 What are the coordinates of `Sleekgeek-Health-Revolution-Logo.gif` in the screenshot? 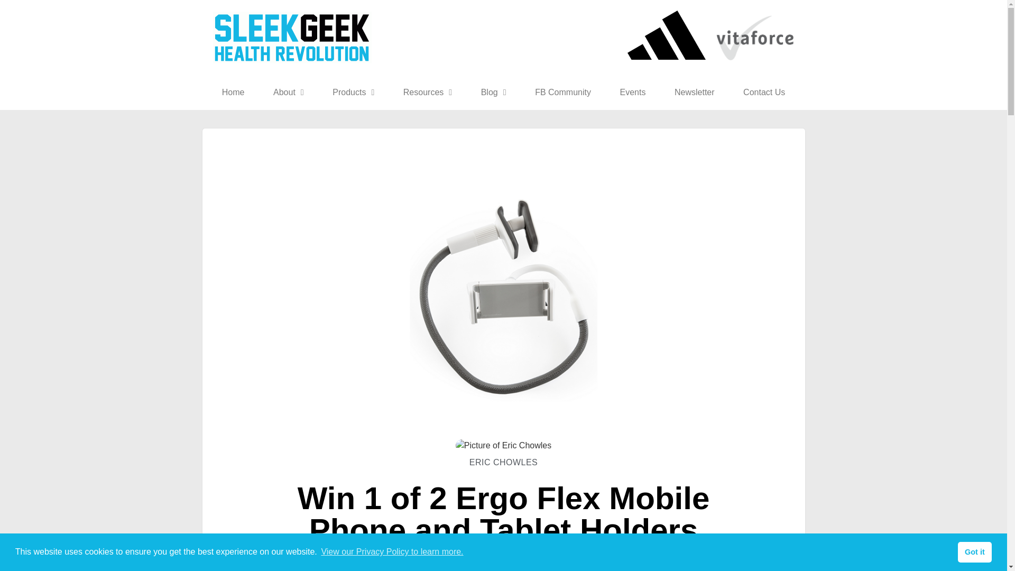 It's located at (292, 37).